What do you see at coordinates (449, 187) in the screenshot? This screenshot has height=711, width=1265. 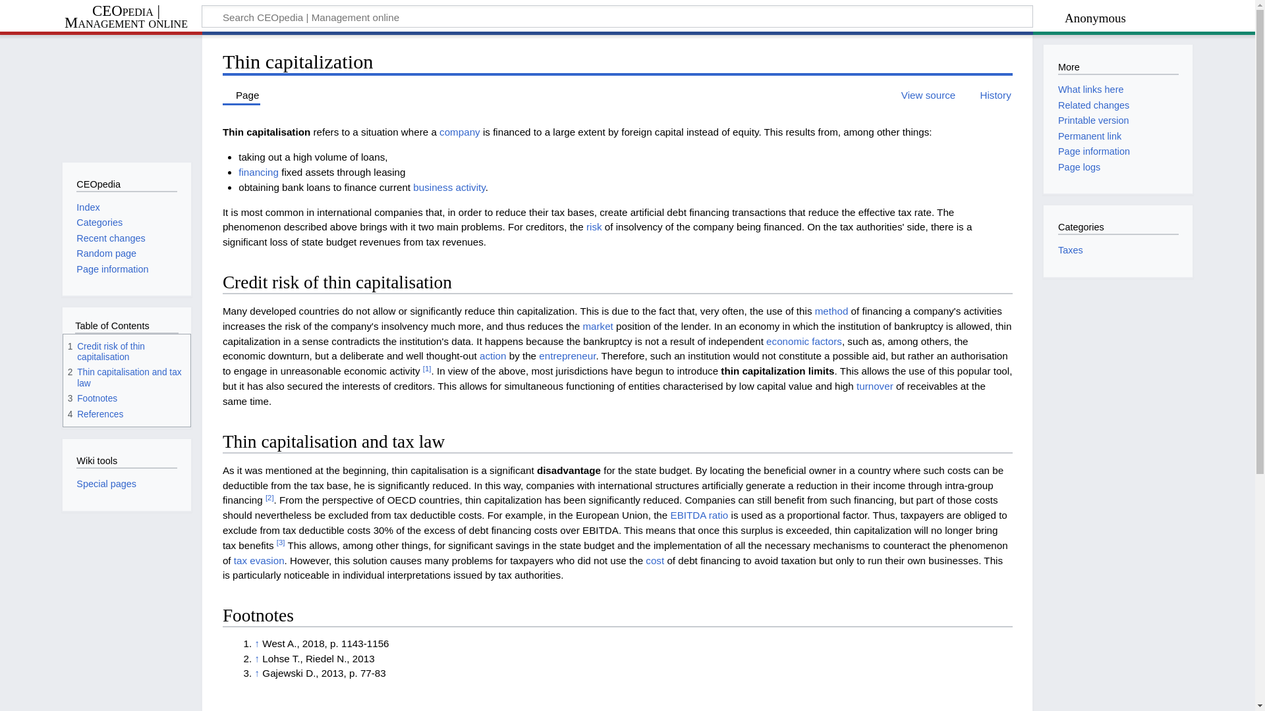 I see `Business activity` at bounding box center [449, 187].